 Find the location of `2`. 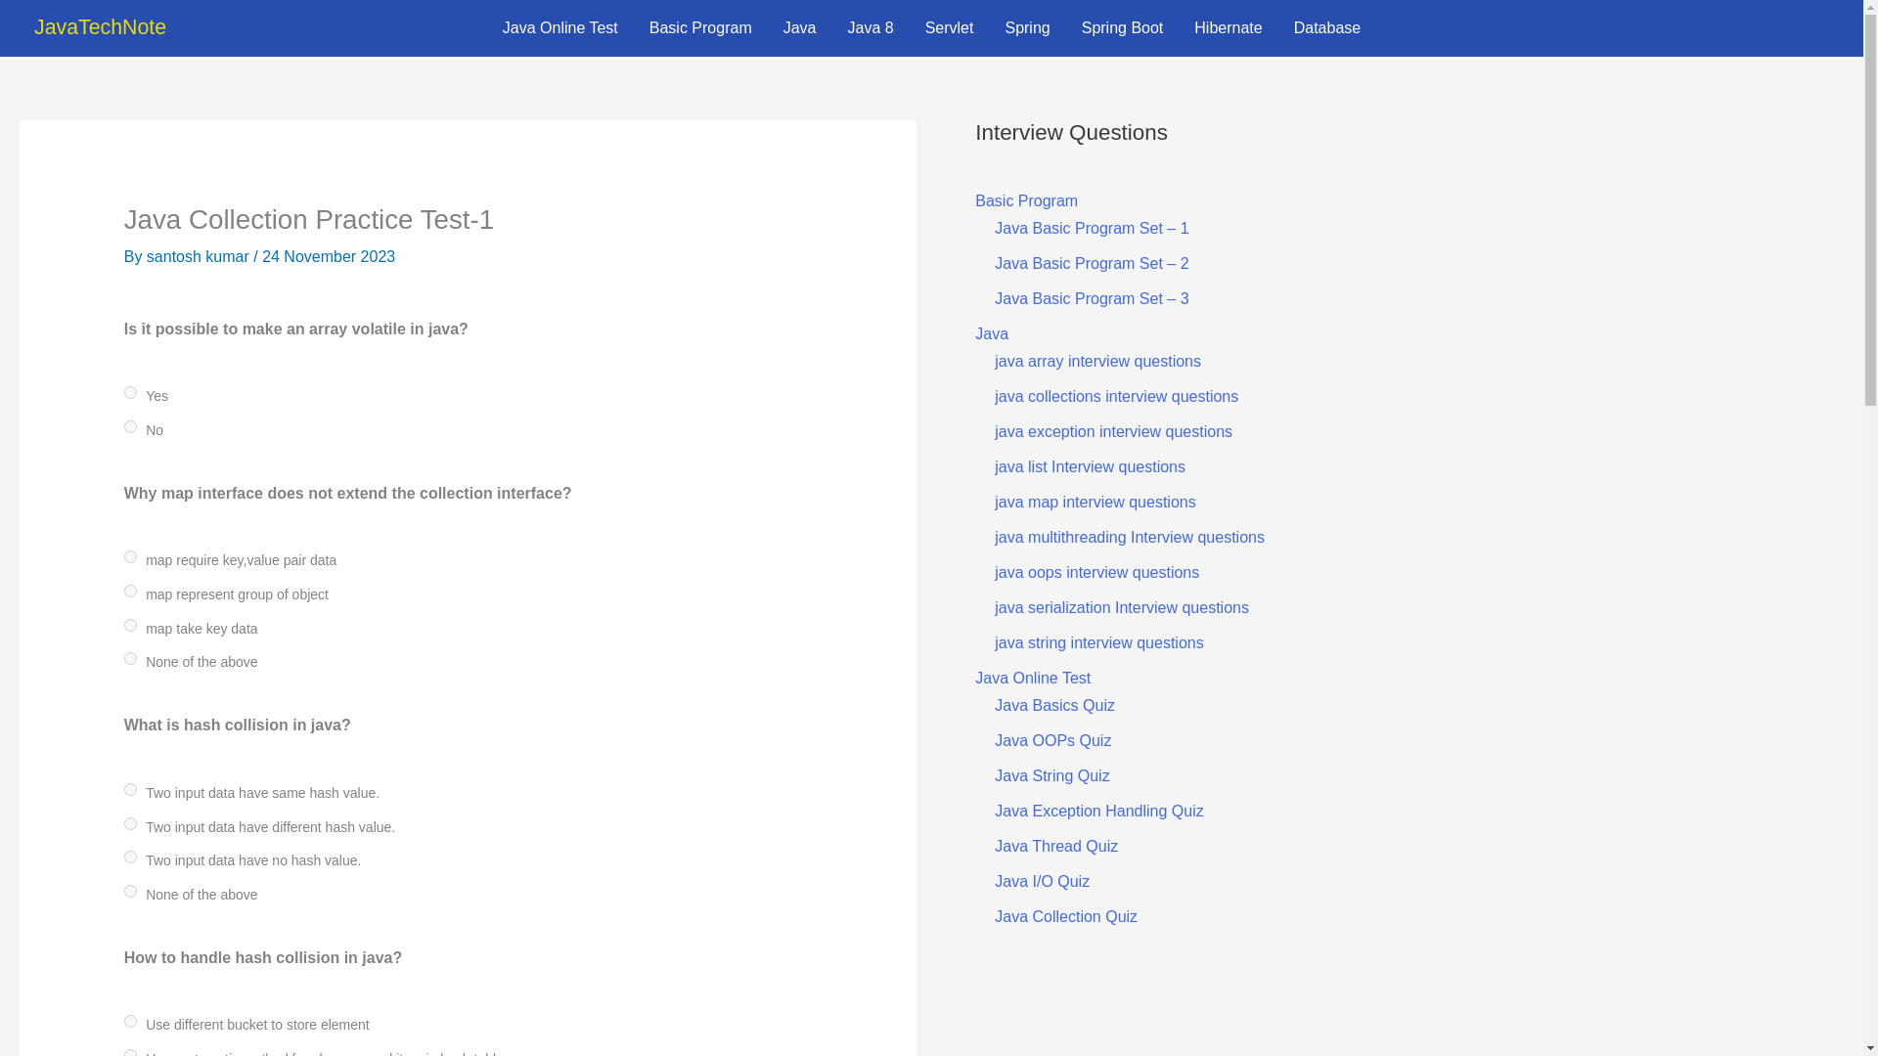

2 is located at coordinates (130, 624).